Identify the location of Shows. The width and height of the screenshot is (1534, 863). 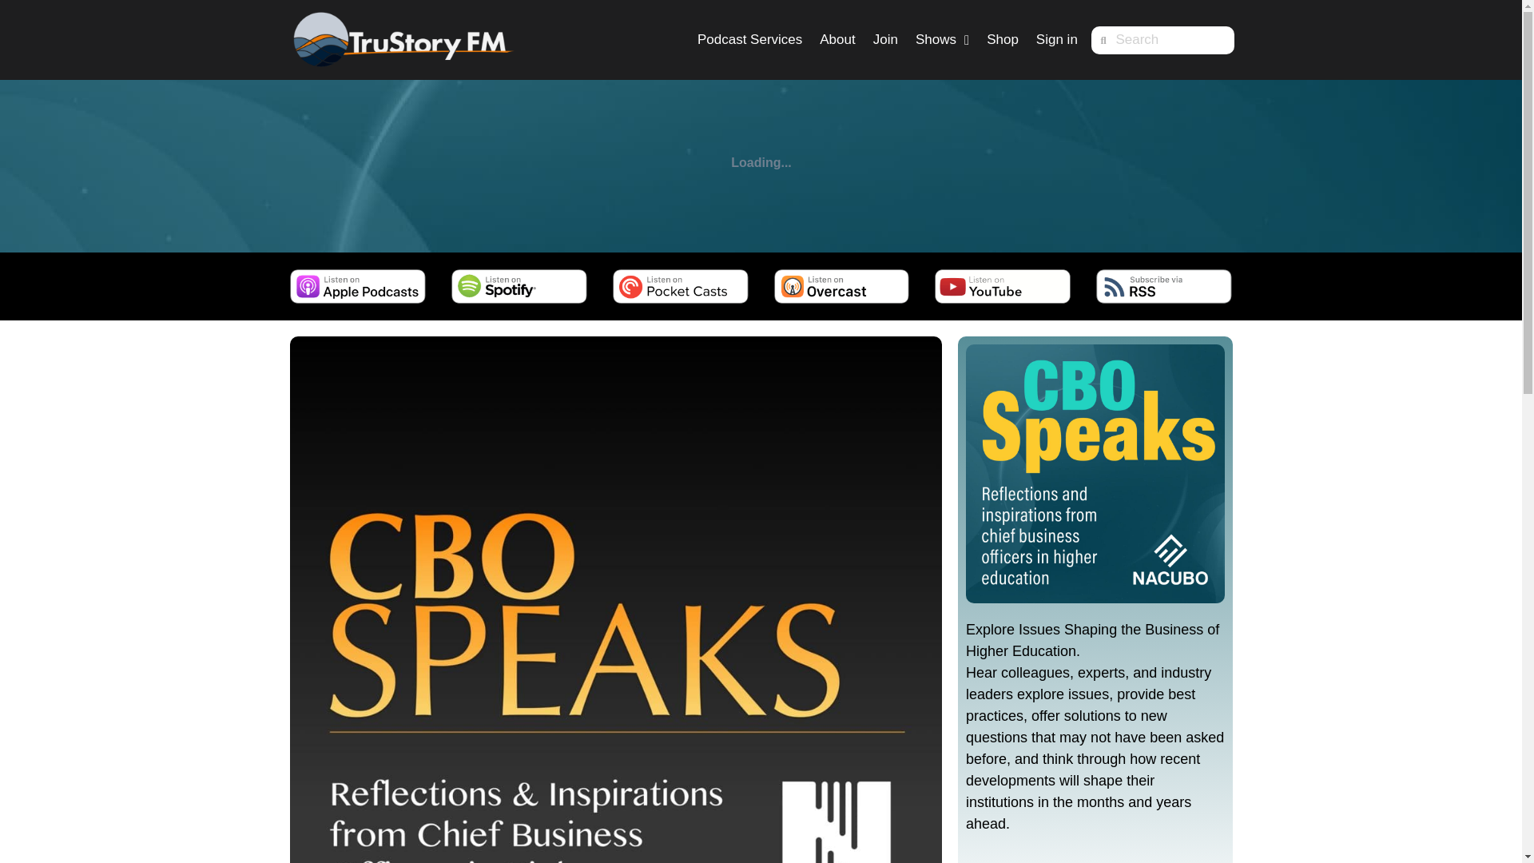
(942, 40).